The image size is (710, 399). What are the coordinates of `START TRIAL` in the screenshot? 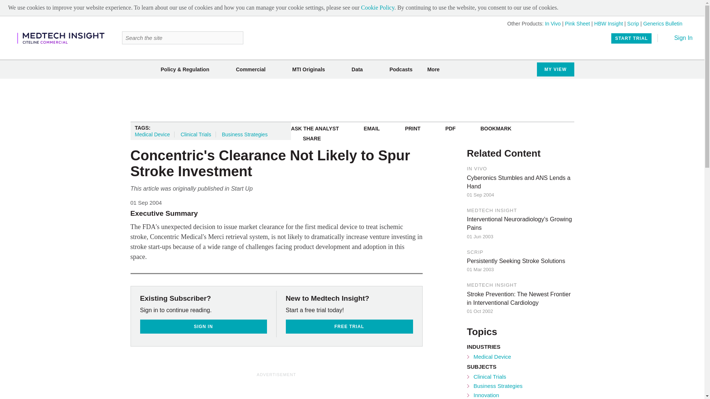 It's located at (632, 38).